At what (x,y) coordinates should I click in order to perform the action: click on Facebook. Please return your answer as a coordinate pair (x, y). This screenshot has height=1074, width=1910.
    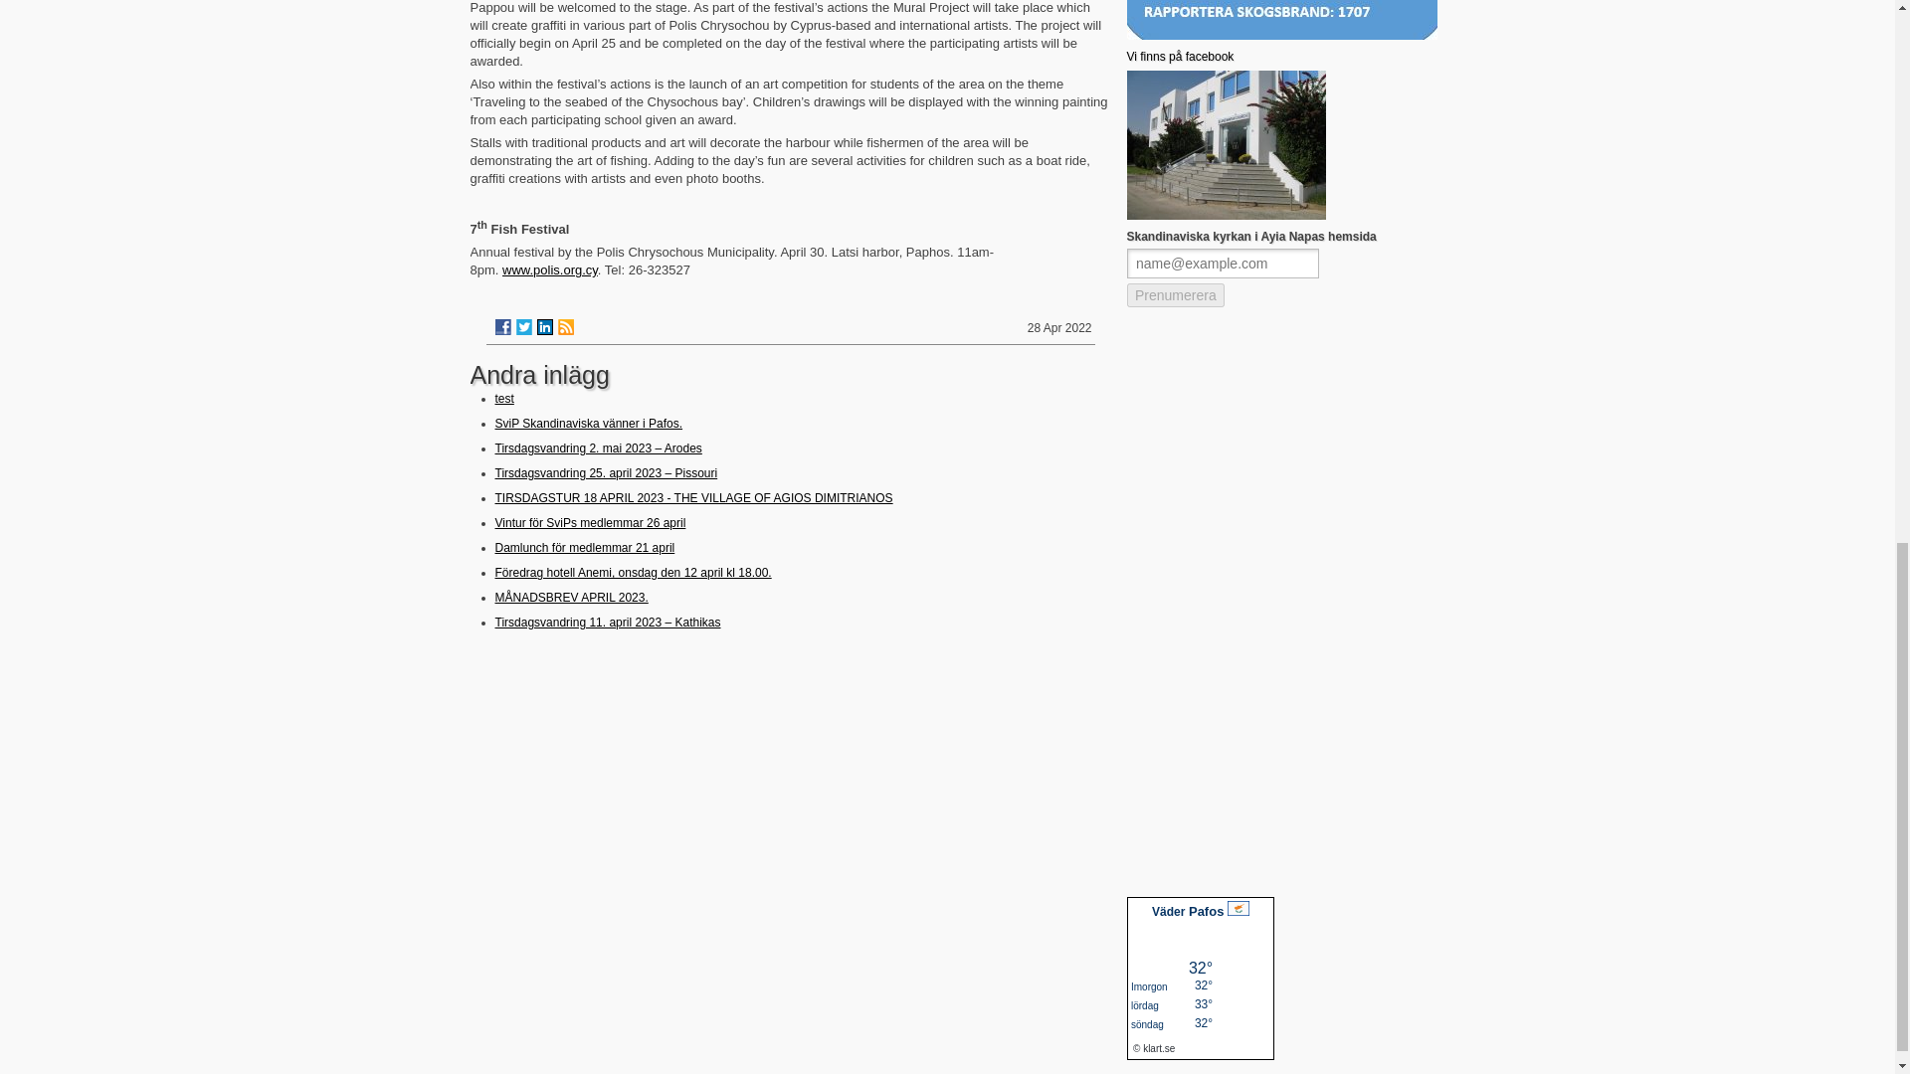
    Looking at the image, I should click on (503, 326).